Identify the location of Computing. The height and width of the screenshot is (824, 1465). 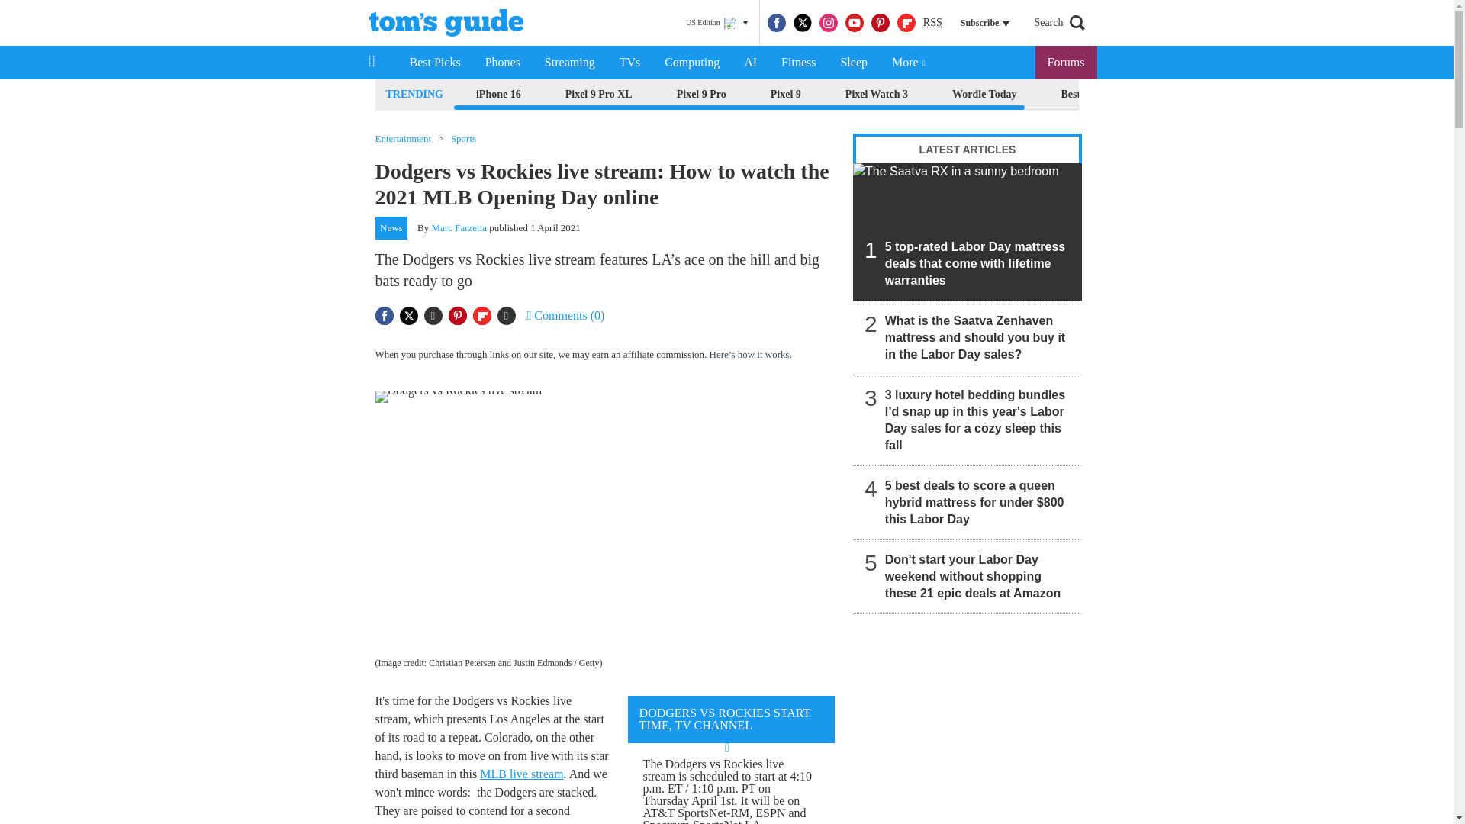
(691, 63).